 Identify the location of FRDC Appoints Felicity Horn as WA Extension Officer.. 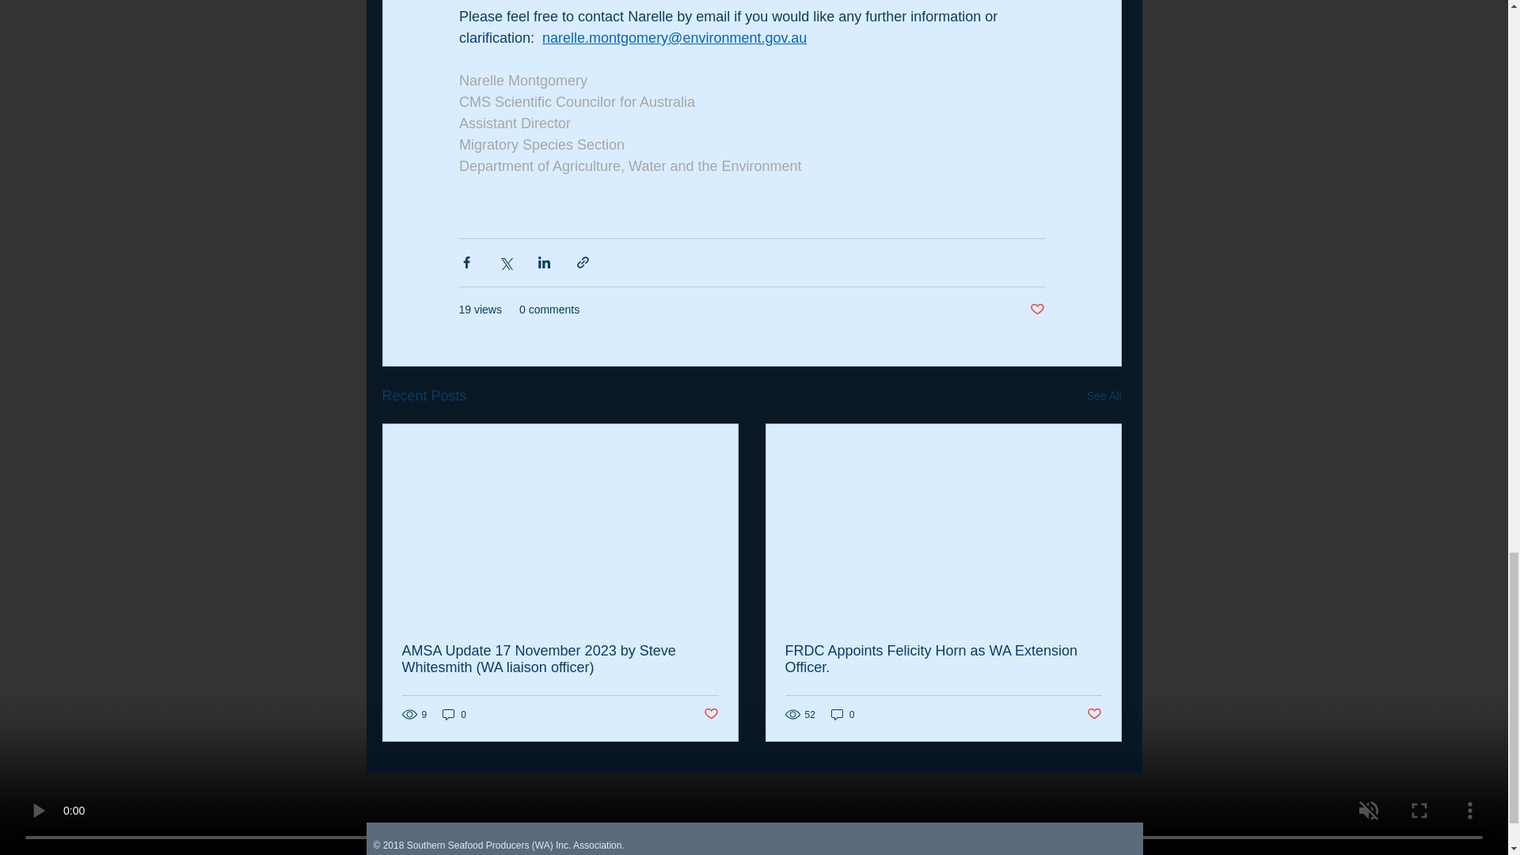
(944, 659).